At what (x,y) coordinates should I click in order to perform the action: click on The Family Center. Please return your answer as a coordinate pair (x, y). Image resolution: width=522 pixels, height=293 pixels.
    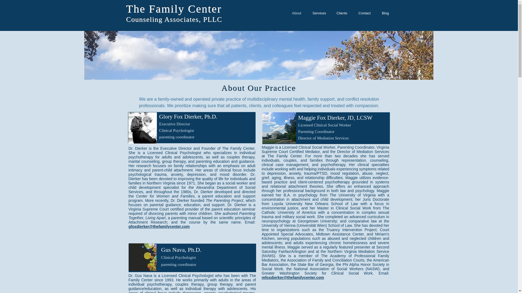
    Looking at the image, I should click on (174, 9).